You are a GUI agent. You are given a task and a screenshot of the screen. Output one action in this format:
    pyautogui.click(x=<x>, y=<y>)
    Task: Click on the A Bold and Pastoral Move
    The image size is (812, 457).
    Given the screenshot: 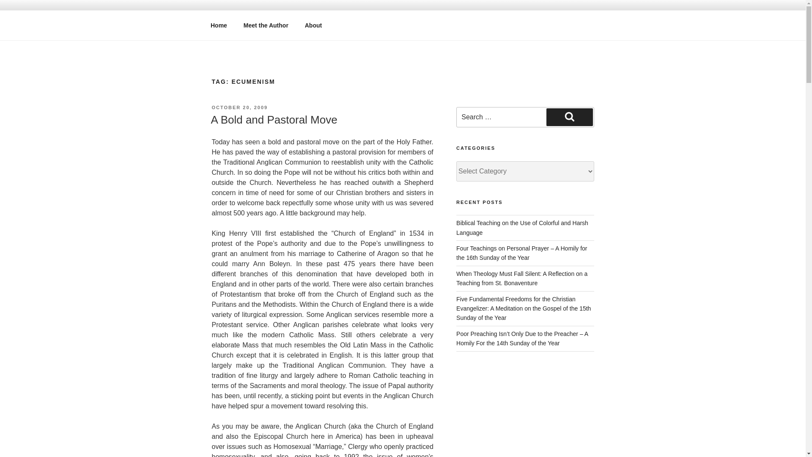 What is the action you would take?
    pyautogui.click(x=273, y=119)
    